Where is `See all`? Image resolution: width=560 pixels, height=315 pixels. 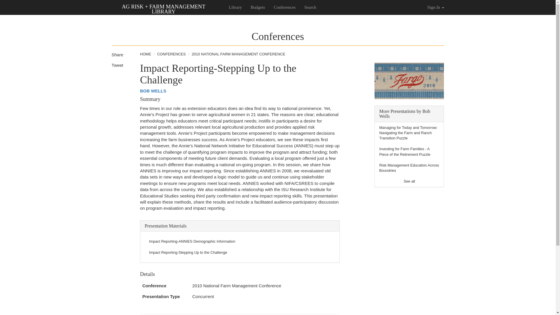
See all is located at coordinates (409, 181).